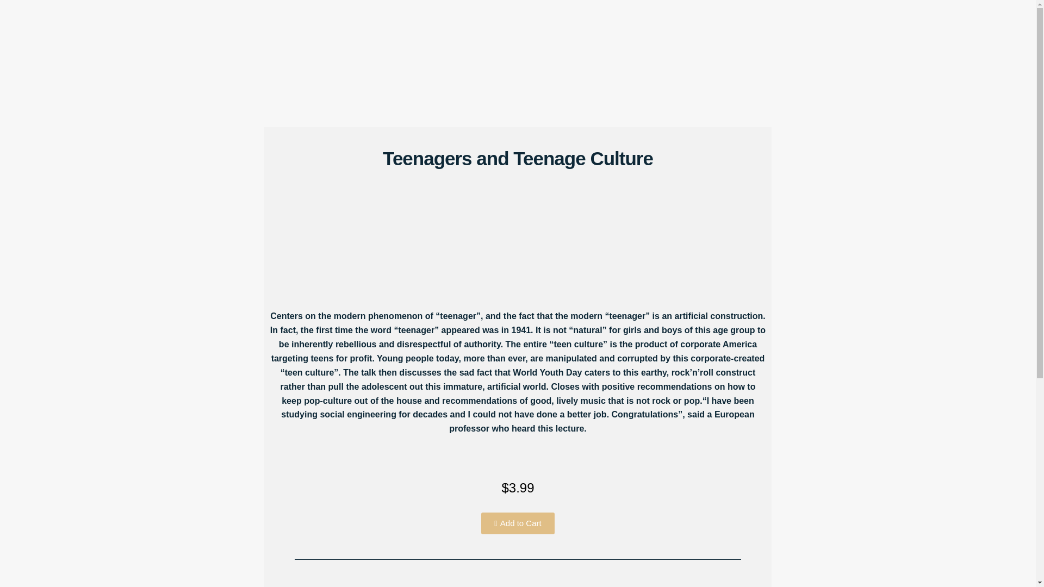  Describe the element at coordinates (518, 523) in the screenshot. I see `Add to Cart` at that location.